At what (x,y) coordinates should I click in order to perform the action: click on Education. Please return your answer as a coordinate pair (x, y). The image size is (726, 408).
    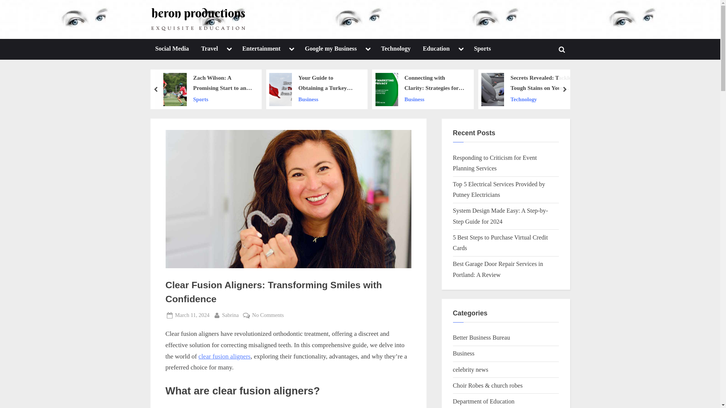
    Looking at the image, I should click on (436, 49).